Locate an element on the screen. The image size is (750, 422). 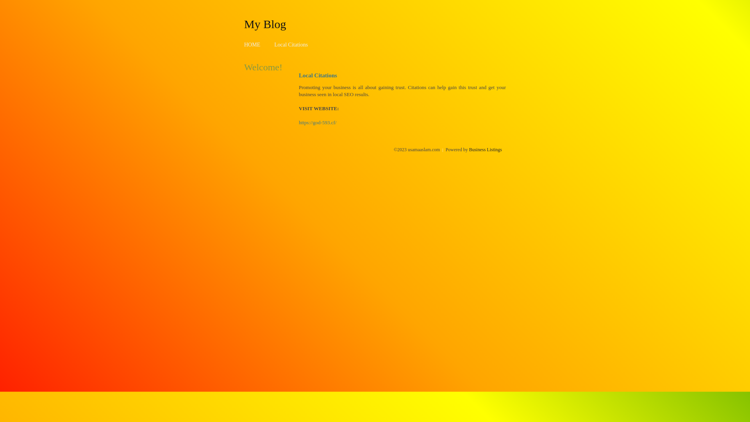
HOME is located at coordinates (252, 45).